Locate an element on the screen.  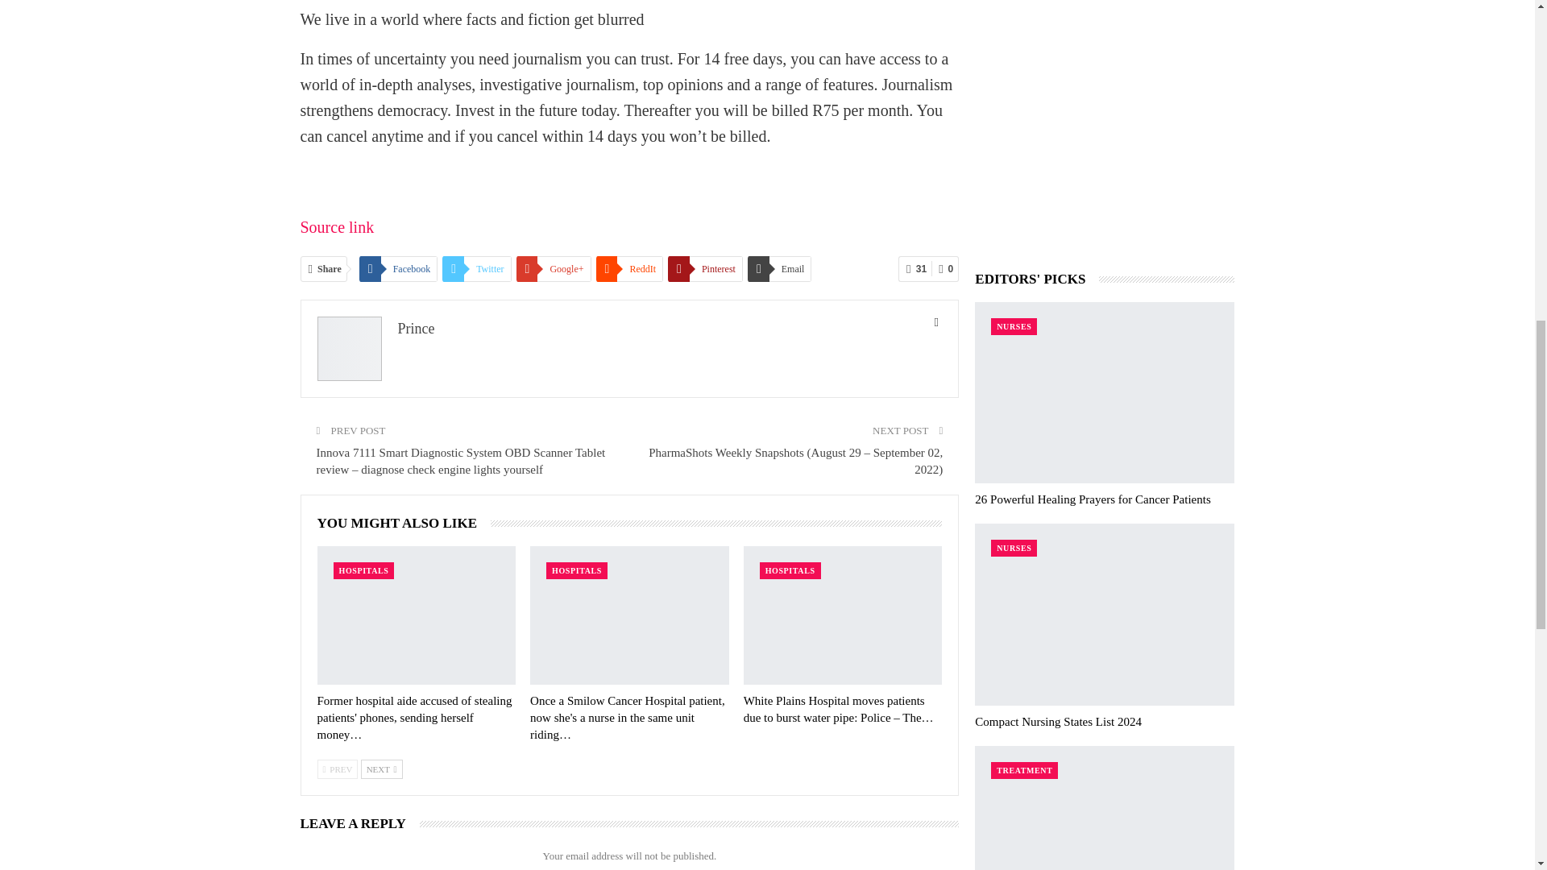
Facebook is located at coordinates (398, 268).